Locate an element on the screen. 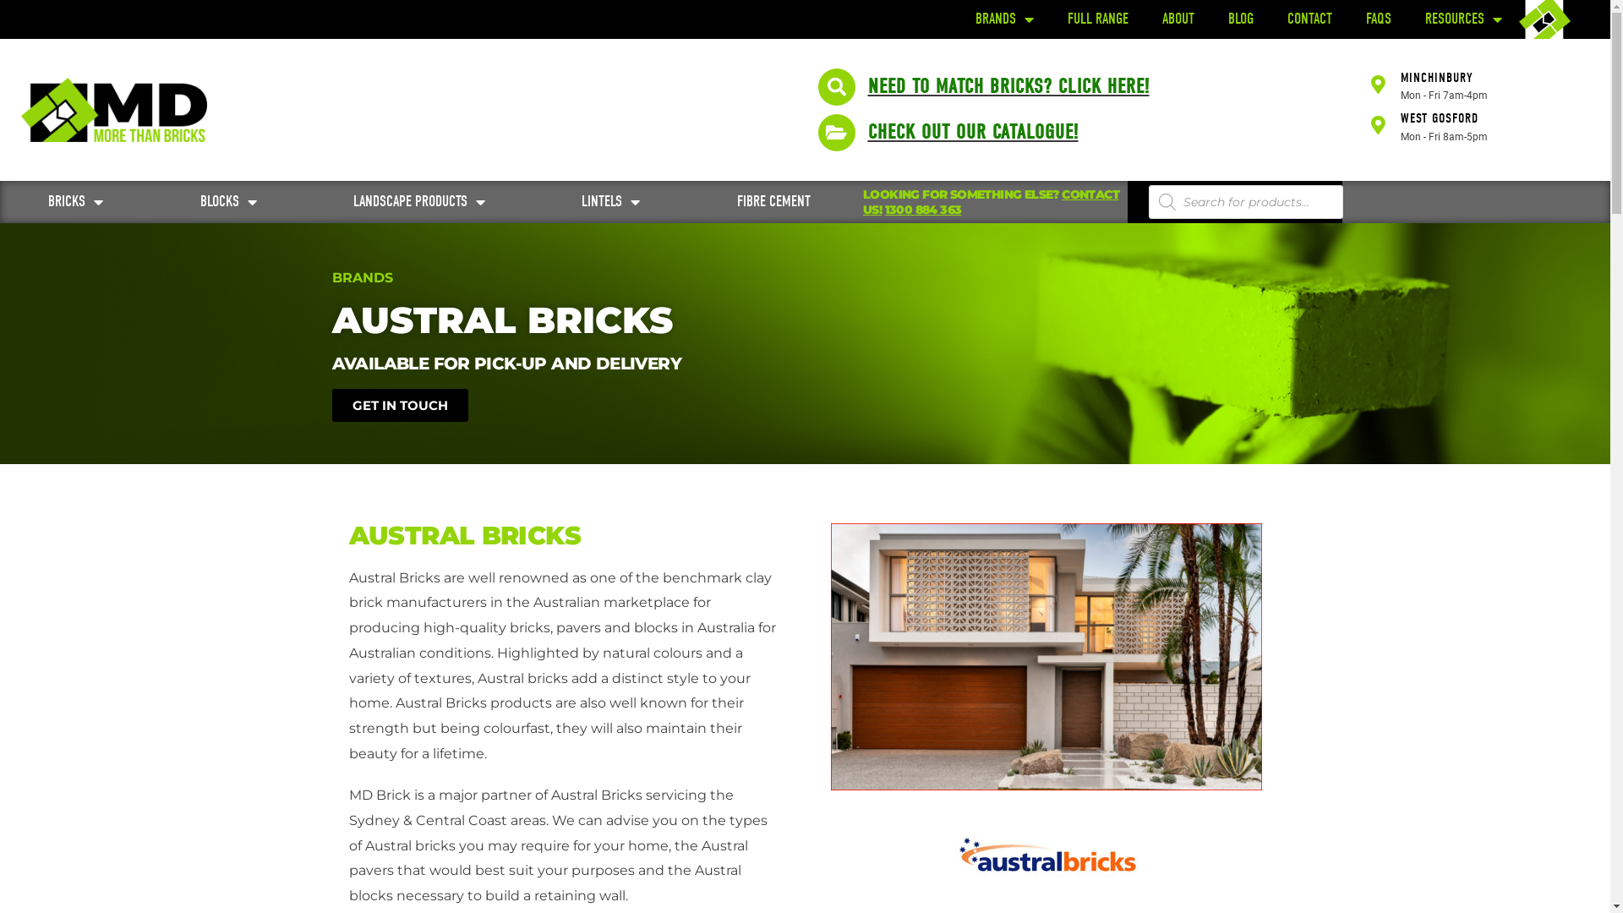  CONTACT is located at coordinates (1310, 19).